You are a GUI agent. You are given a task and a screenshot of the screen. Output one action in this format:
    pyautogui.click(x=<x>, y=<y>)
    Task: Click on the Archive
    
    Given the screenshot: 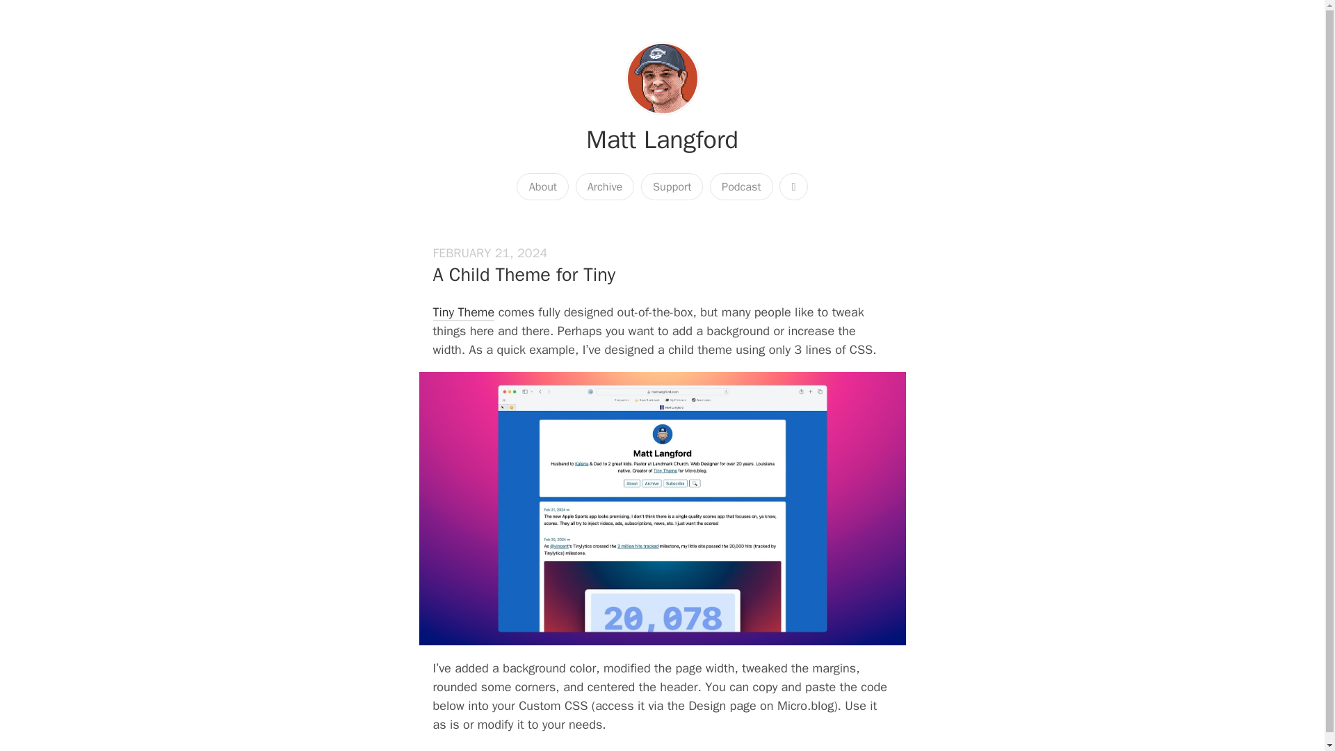 What is the action you would take?
    pyautogui.click(x=605, y=186)
    